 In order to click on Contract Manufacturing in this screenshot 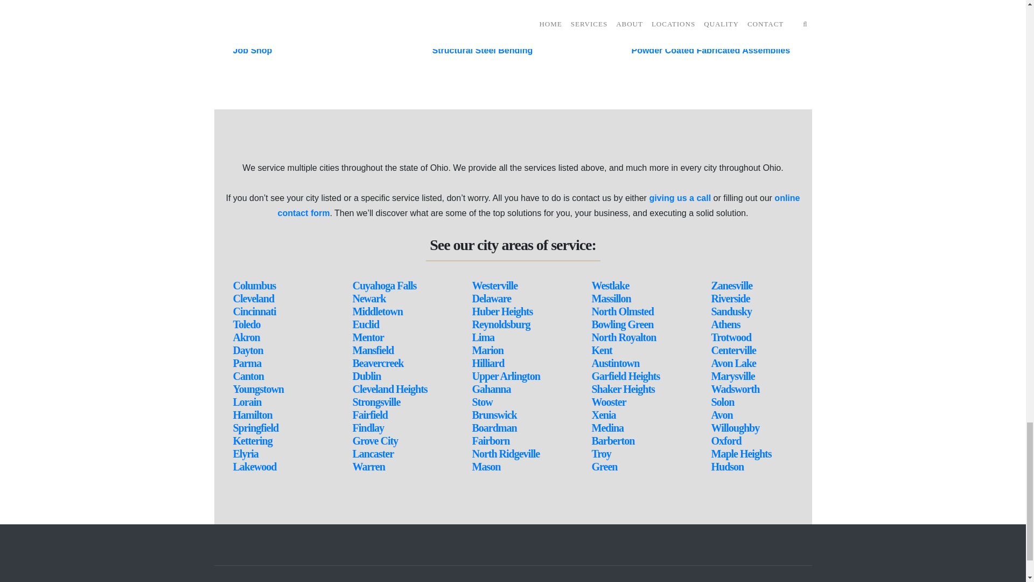, I will do `click(281, 36)`.